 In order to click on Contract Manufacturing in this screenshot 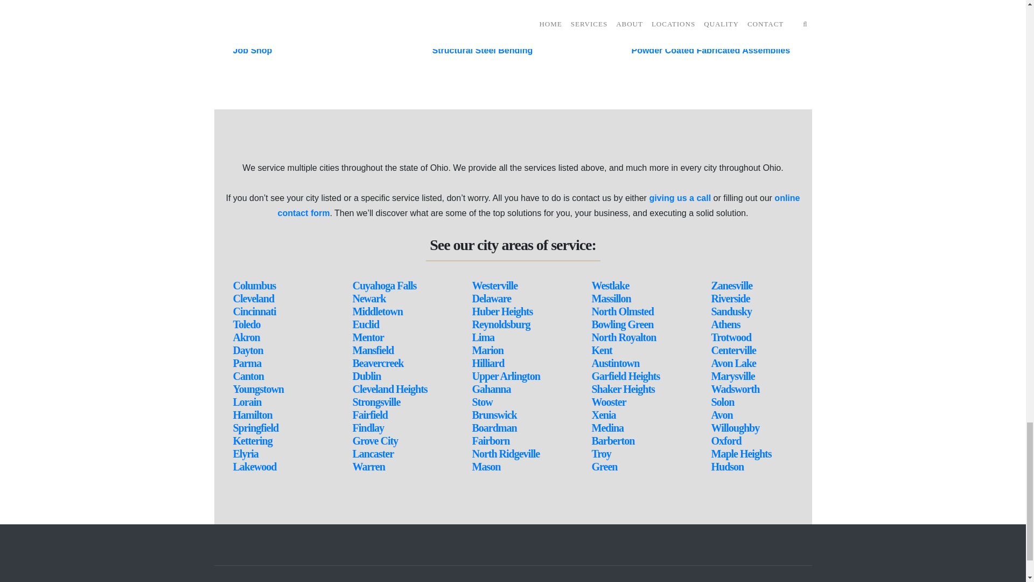, I will do `click(281, 36)`.